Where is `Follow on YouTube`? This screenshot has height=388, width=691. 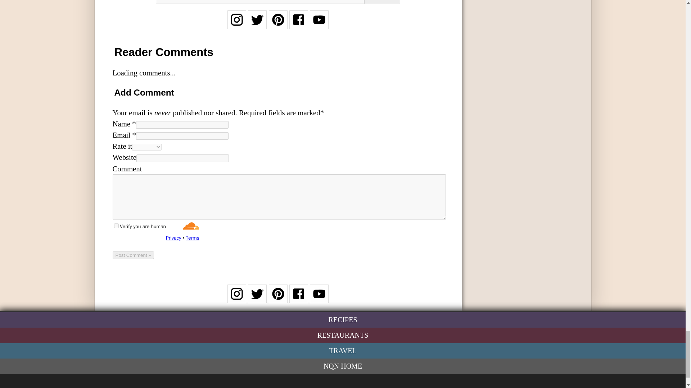 Follow on YouTube is located at coordinates (319, 298).